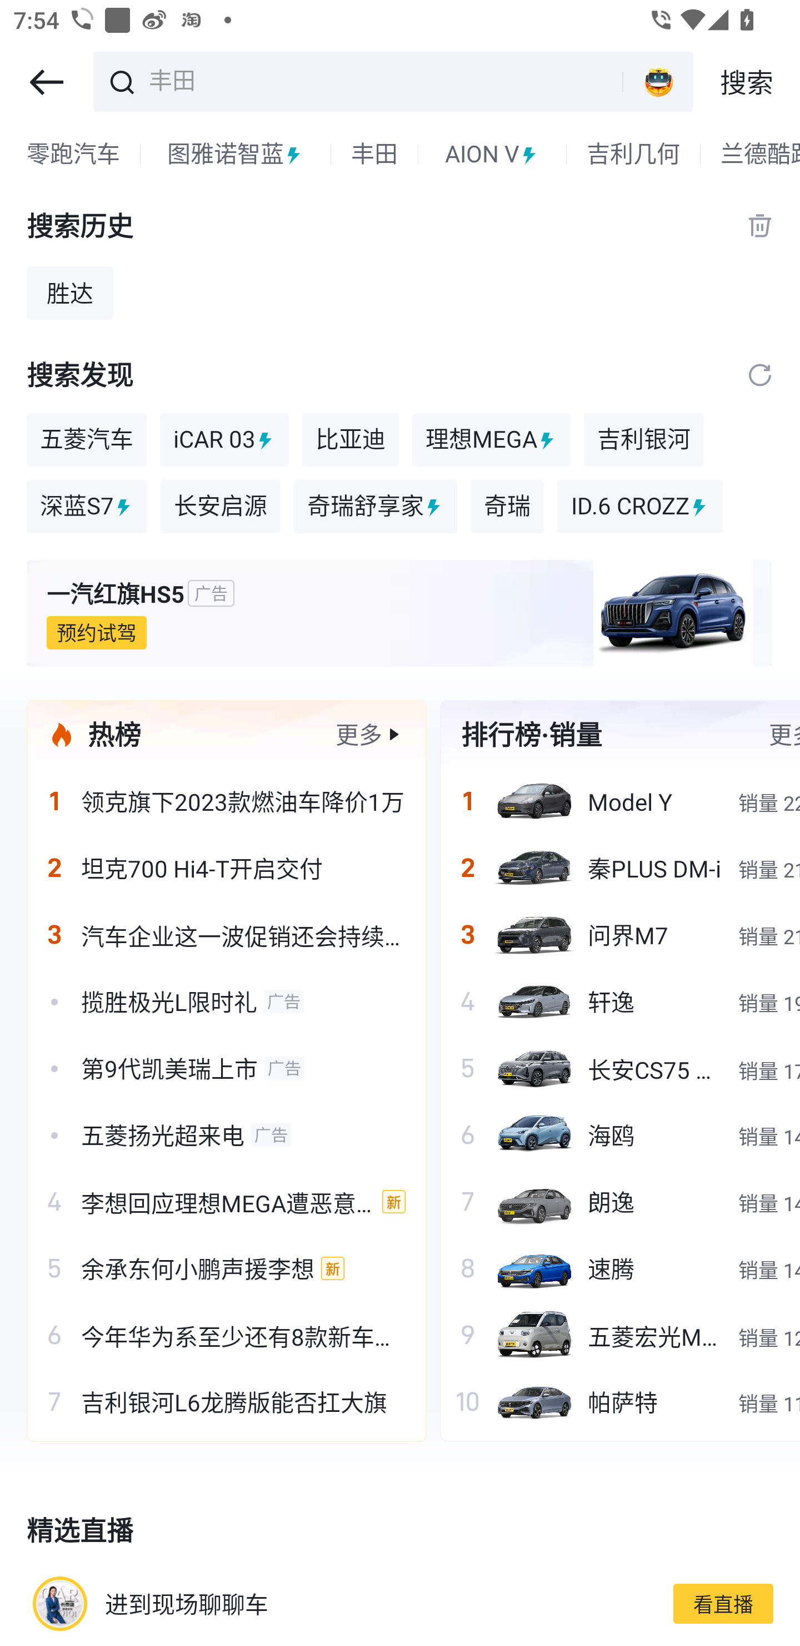  I want to click on Model Y 销量 22537, so click(620, 801).